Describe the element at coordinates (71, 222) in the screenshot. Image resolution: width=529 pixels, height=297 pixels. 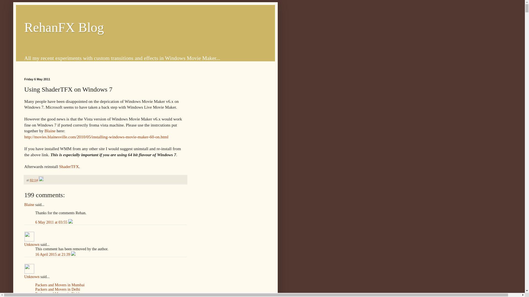
I see `Delete Comment` at that location.